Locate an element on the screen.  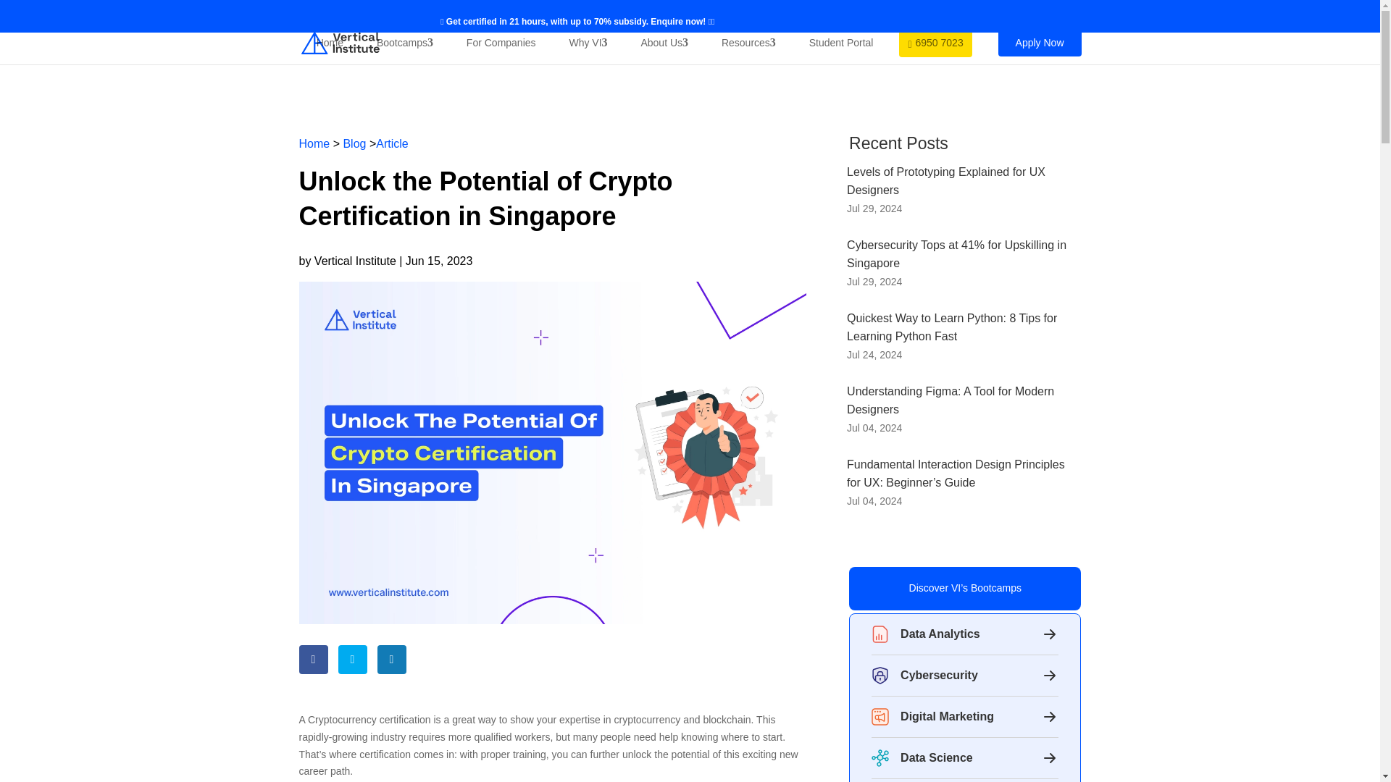
Vertical Institute is located at coordinates (355, 261).